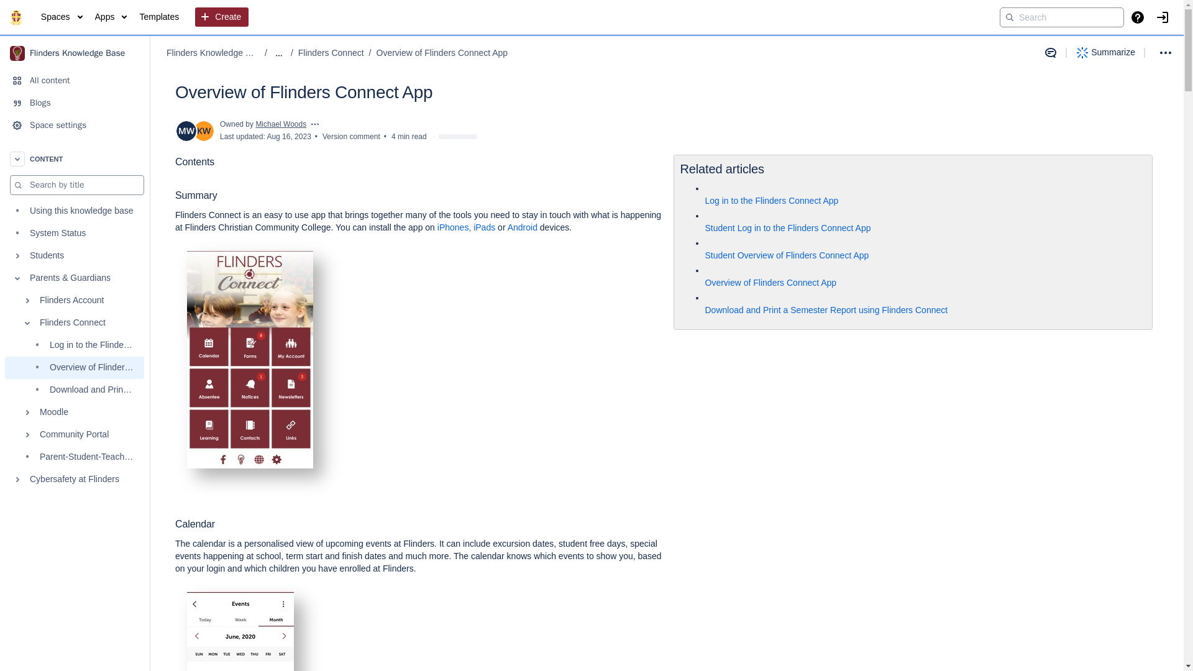 This screenshot has height=671, width=1193. Describe the element at coordinates (213, 53) in the screenshot. I see `Flinders Knowledge Base` at that location.